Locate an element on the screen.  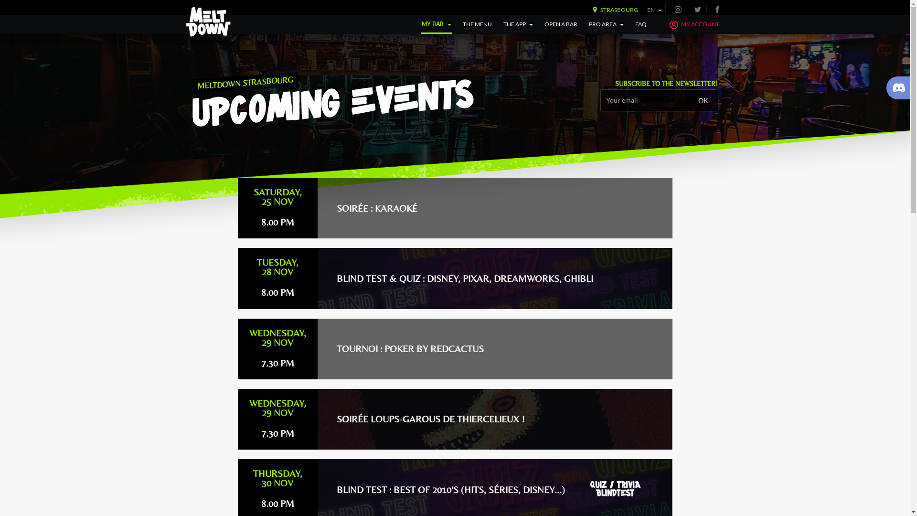
EN is located at coordinates (654, 10).